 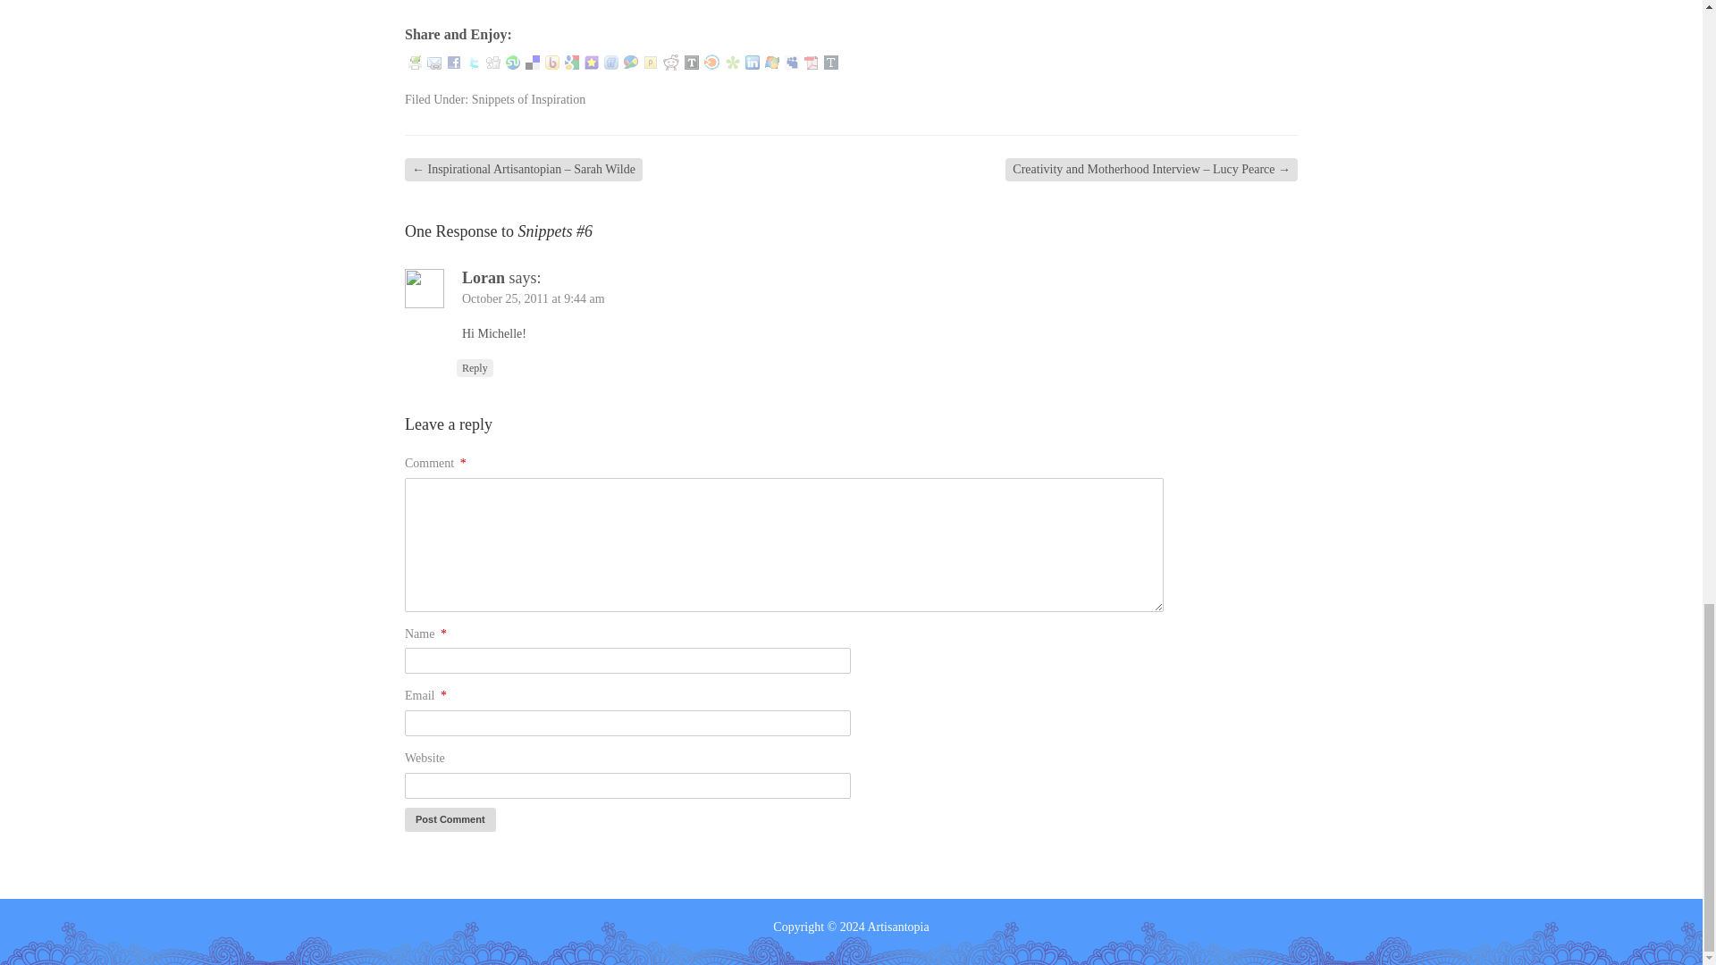 What do you see at coordinates (572, 62) in the screenshot?
I see `Google Bookmarks` at bounding box center [572, 62].